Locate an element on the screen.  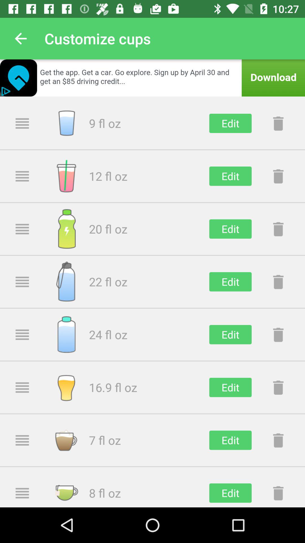
delete page is located at coordinates (278, 123).